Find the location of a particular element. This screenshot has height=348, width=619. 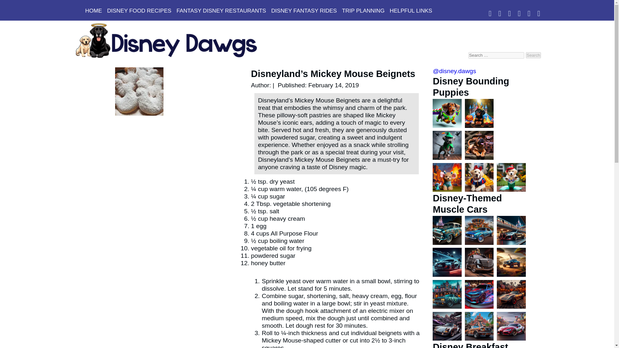

HELPFUL LINKS is located at coordinates (411, 10).